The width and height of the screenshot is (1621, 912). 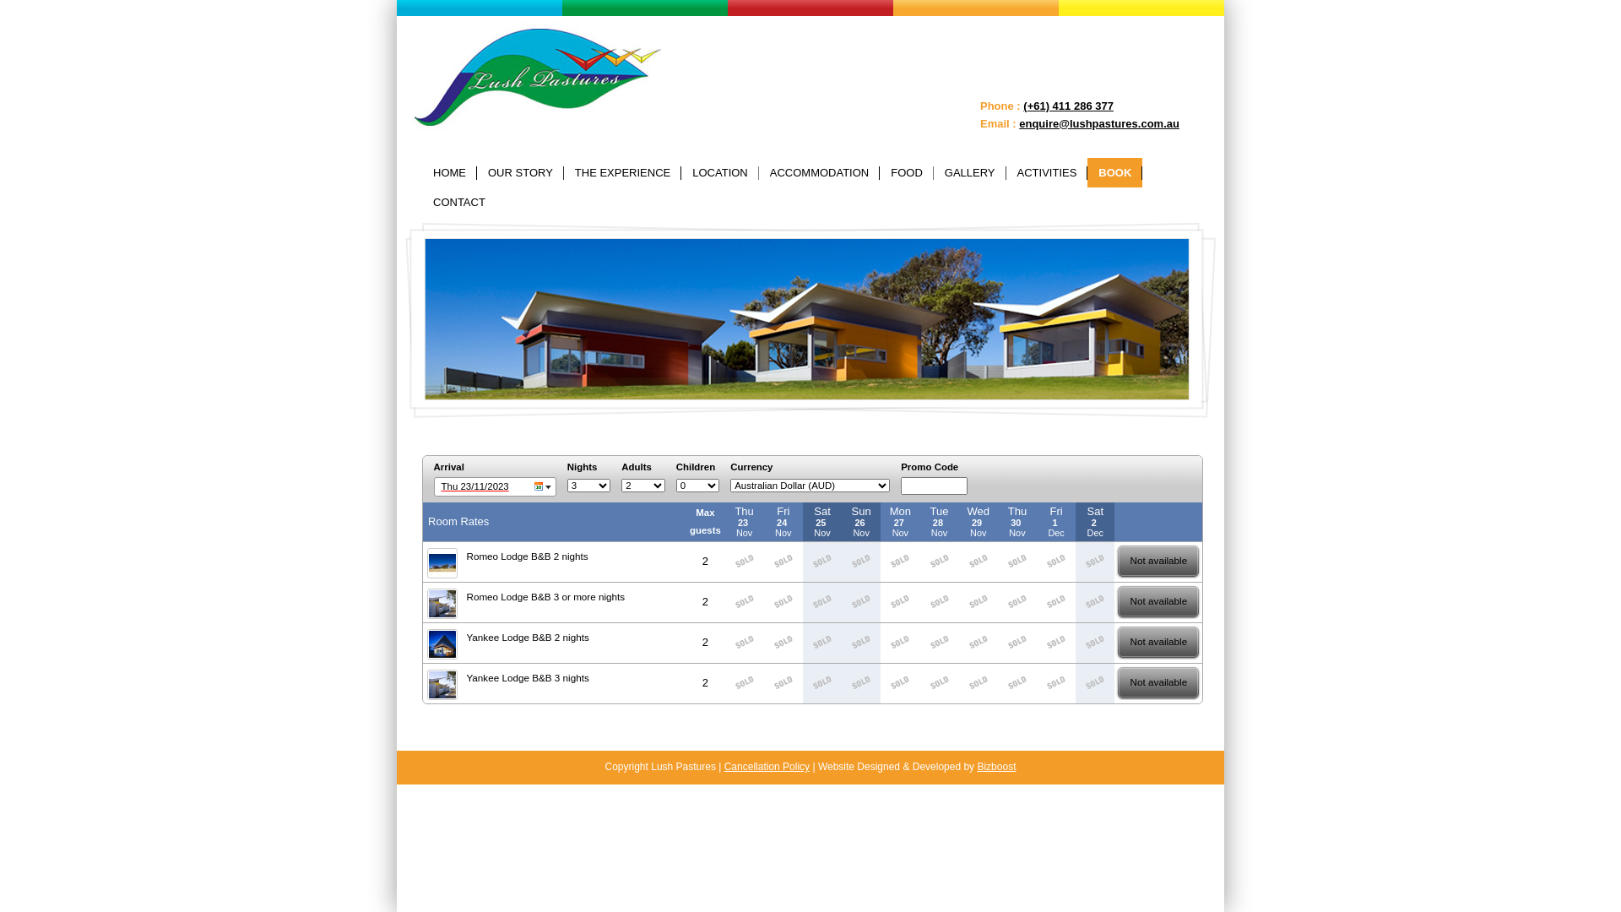 What do you see at coordinates (1158, 683) in the screenshot?
I see `Not available` at bounding box center [1158, 683].